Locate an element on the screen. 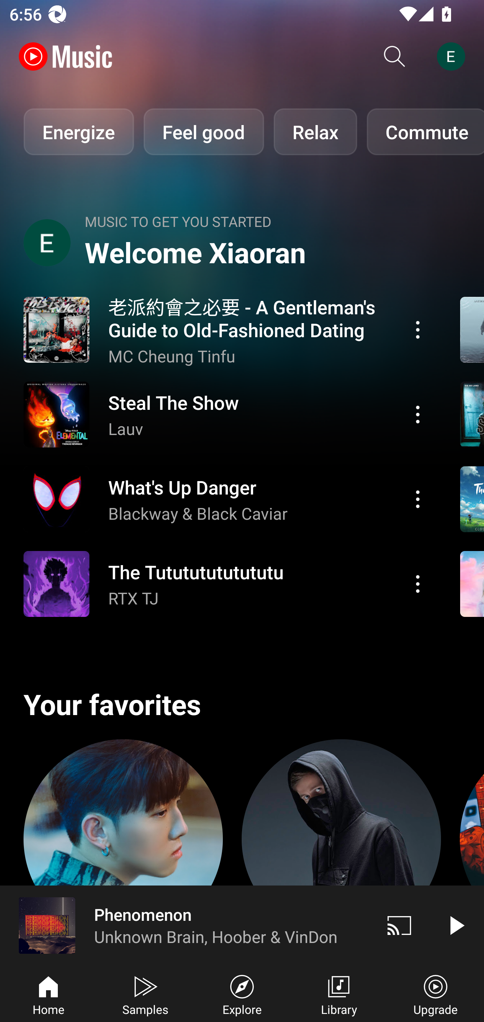 The height and width of the screenshot is (1022, 484). Action menu is located at coordinates (228, 499).